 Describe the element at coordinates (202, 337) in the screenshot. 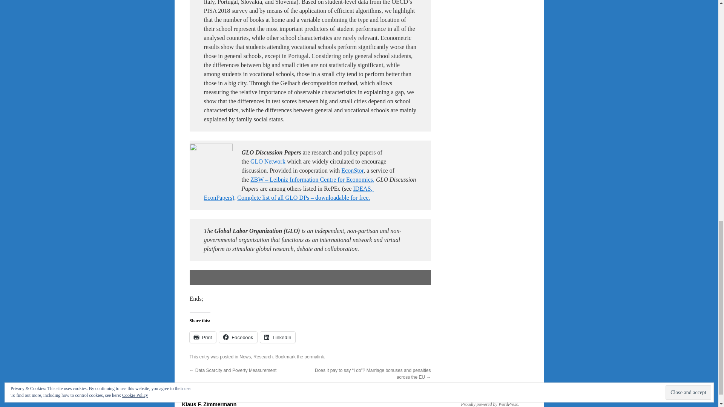

I see `Click to print` at that location.